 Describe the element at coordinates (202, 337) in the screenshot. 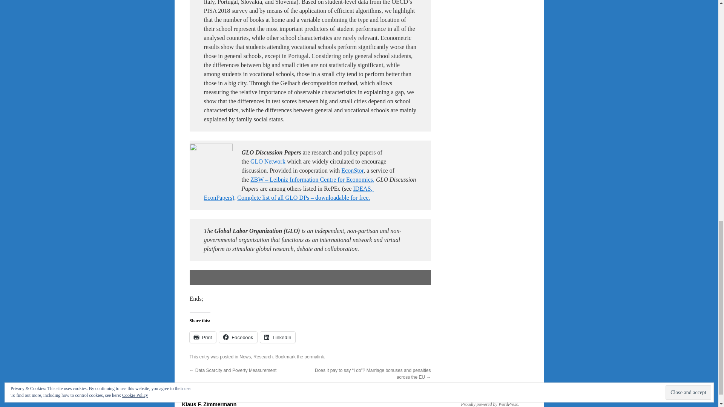

I see `Click to print` at that location.